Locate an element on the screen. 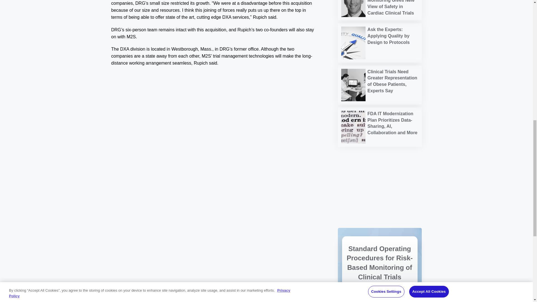 The width and height of the screenshot is (537, 302). Jonathan Seltzer is located at coordinates (353, 8).